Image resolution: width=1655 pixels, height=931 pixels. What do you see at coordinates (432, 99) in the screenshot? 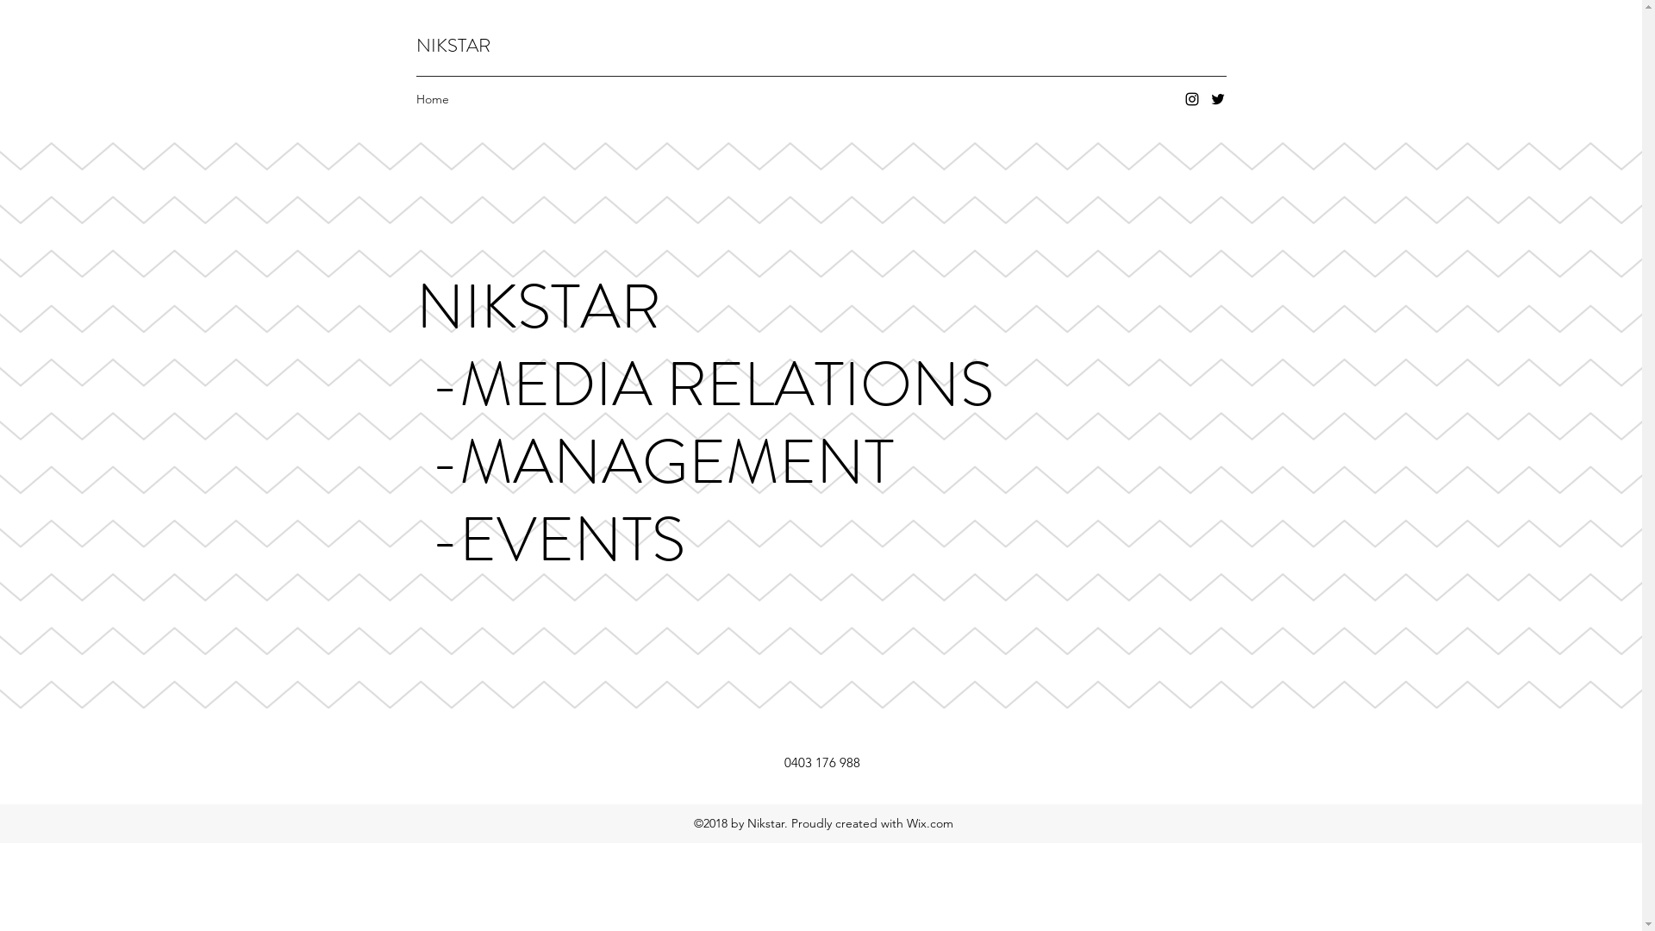
I see `Home` at bounding box center [432, 99].